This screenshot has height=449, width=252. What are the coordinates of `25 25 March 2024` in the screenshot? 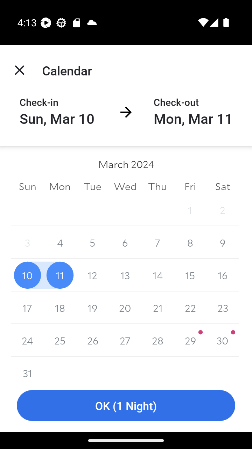 It's located at (60, 340).